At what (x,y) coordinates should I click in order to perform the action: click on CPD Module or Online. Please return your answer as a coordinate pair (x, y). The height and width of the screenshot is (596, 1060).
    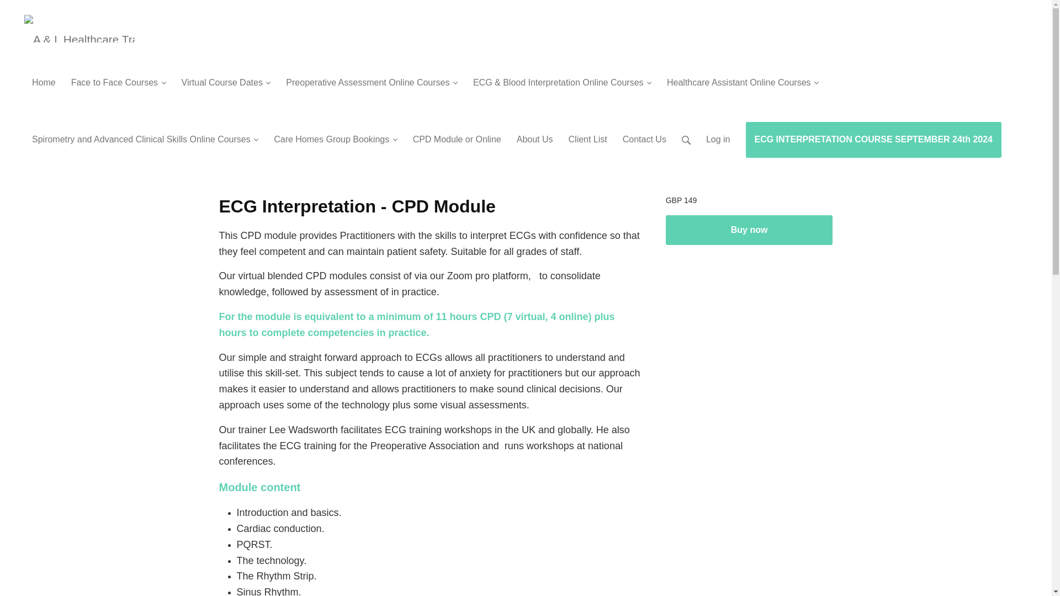
    Looking at the image, I should click on (457, 135).